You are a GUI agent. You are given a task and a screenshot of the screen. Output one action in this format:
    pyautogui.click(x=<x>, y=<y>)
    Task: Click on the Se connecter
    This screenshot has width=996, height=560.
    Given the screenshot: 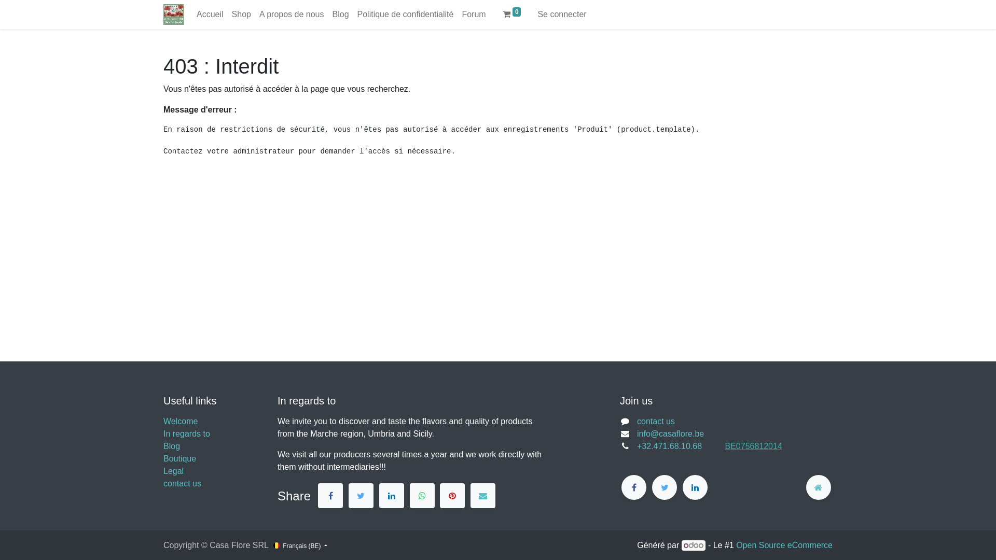 What is the action you would take?
    pyautogui.click(x=562, y=15)
    